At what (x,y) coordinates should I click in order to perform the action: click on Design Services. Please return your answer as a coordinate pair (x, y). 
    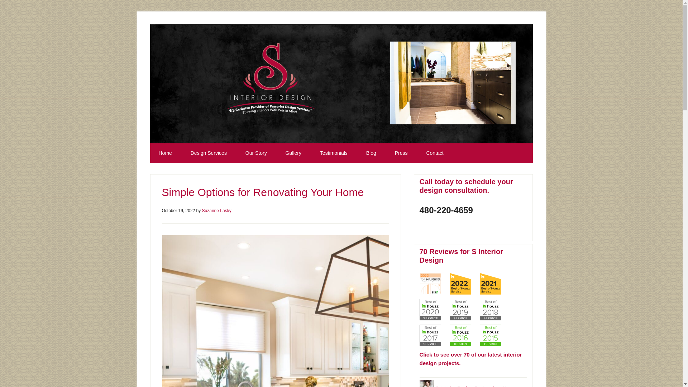
    Looking at the image, I should click on (209, 153).